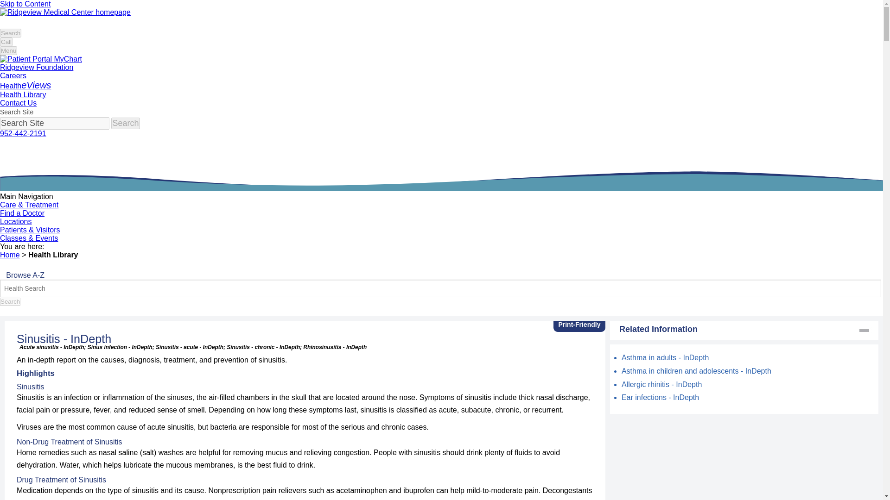  Describe the element at coordinates (13, 75) in the screenshot. I see `Careers` at that location.